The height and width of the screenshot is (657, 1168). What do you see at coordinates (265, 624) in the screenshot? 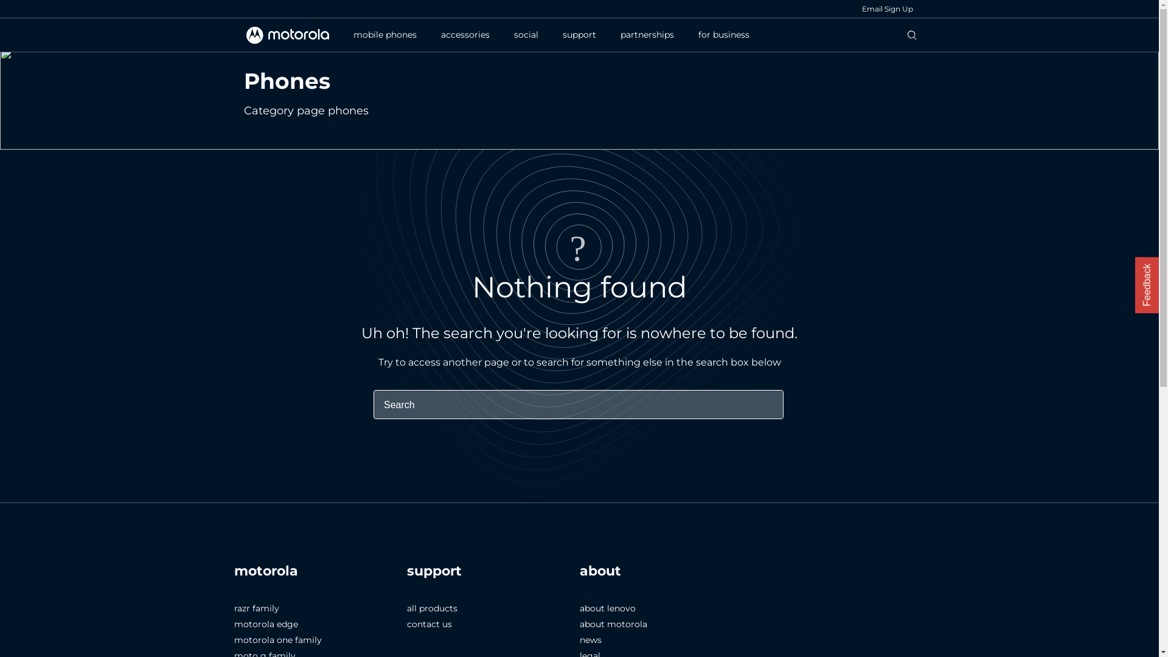
I see `motorola edge` at bounding box center [265, 624].